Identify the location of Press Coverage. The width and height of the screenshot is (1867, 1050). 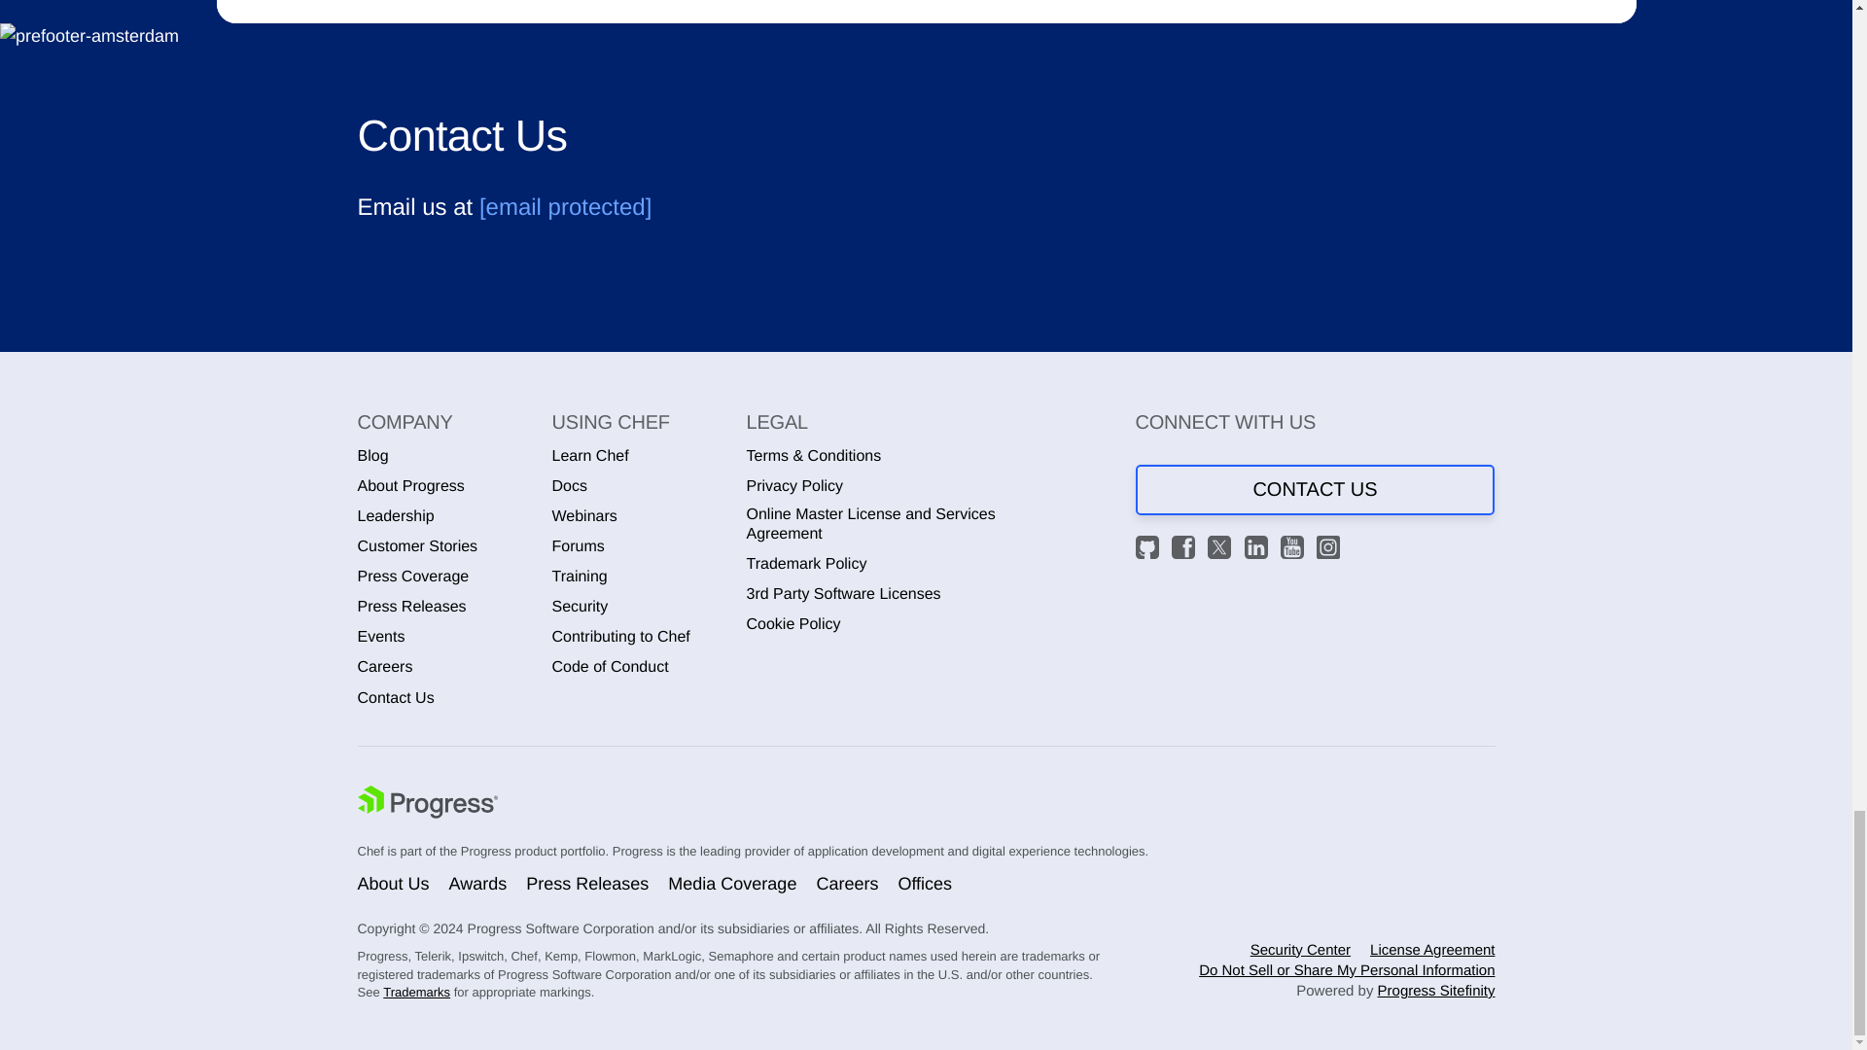
(414, 577).